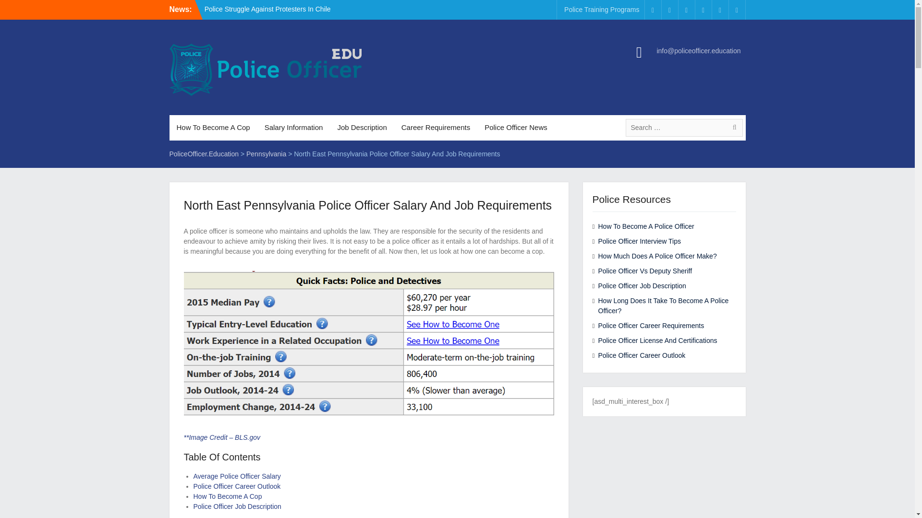 Image resolution: width=922 pixels, height=518 pixels. I want to click on Police Training Programs, so click(601, 10).